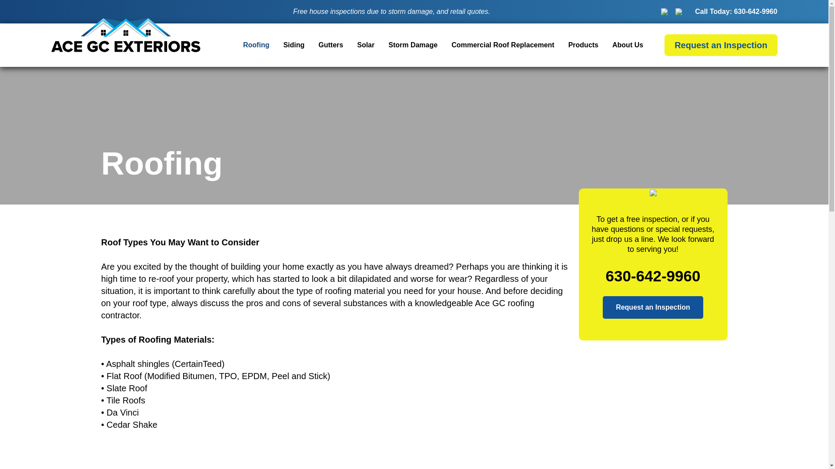 The image size is (835, 469). What do you see at coordinates (584, 45) in the screenshot?
I see `Products` at bounding box center [584, 45].